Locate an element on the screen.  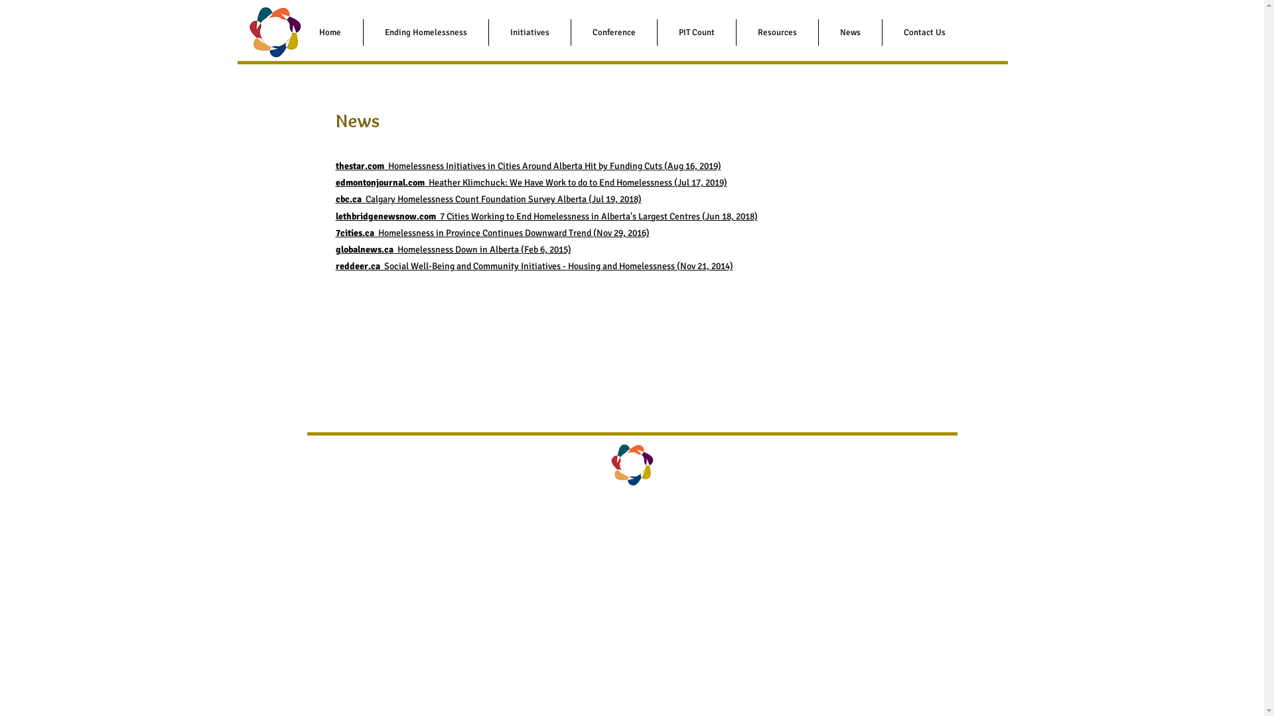
News is located at coordinates (851, 32).